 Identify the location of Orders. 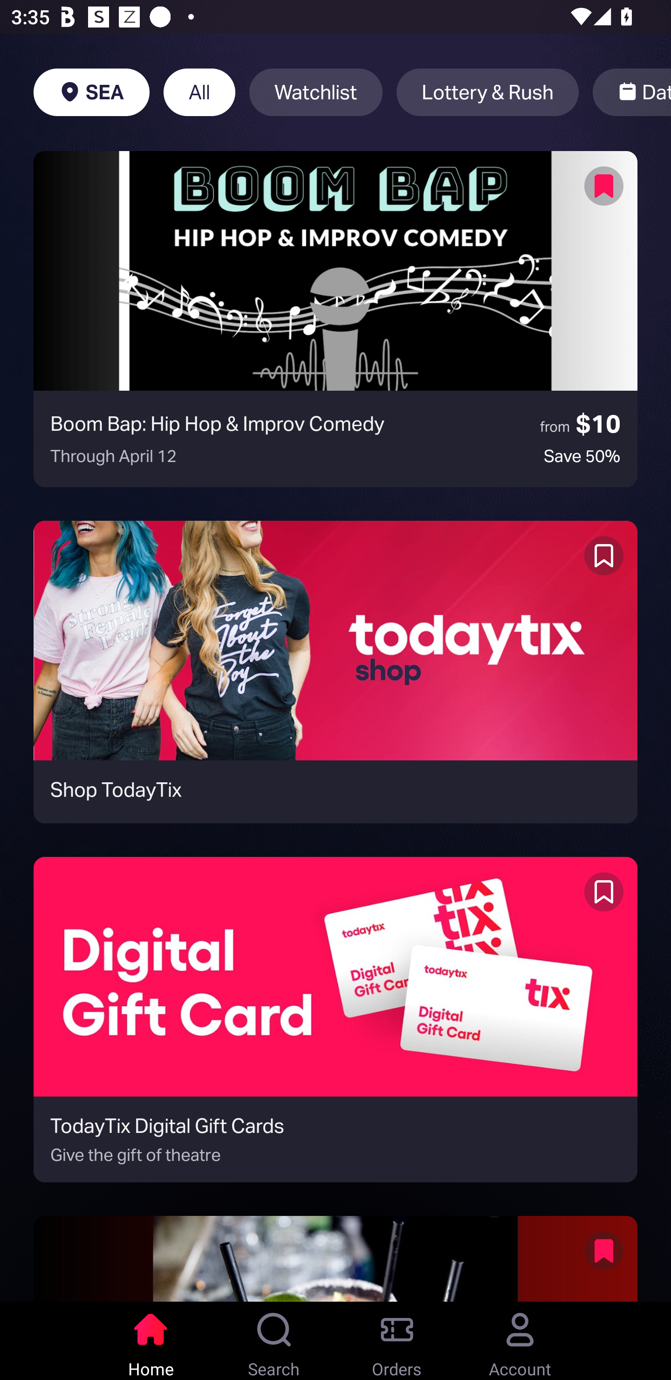
(397, 1341).